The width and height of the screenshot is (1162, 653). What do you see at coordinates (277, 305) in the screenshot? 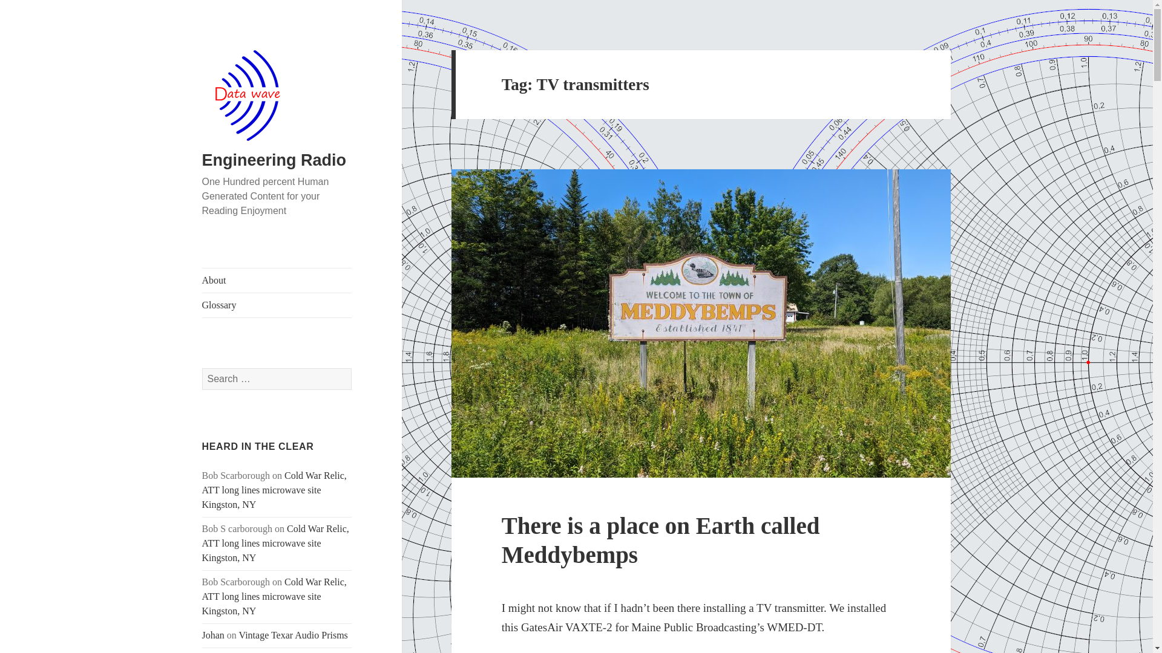
I see `Glossary` at bounding box center [277, 305].